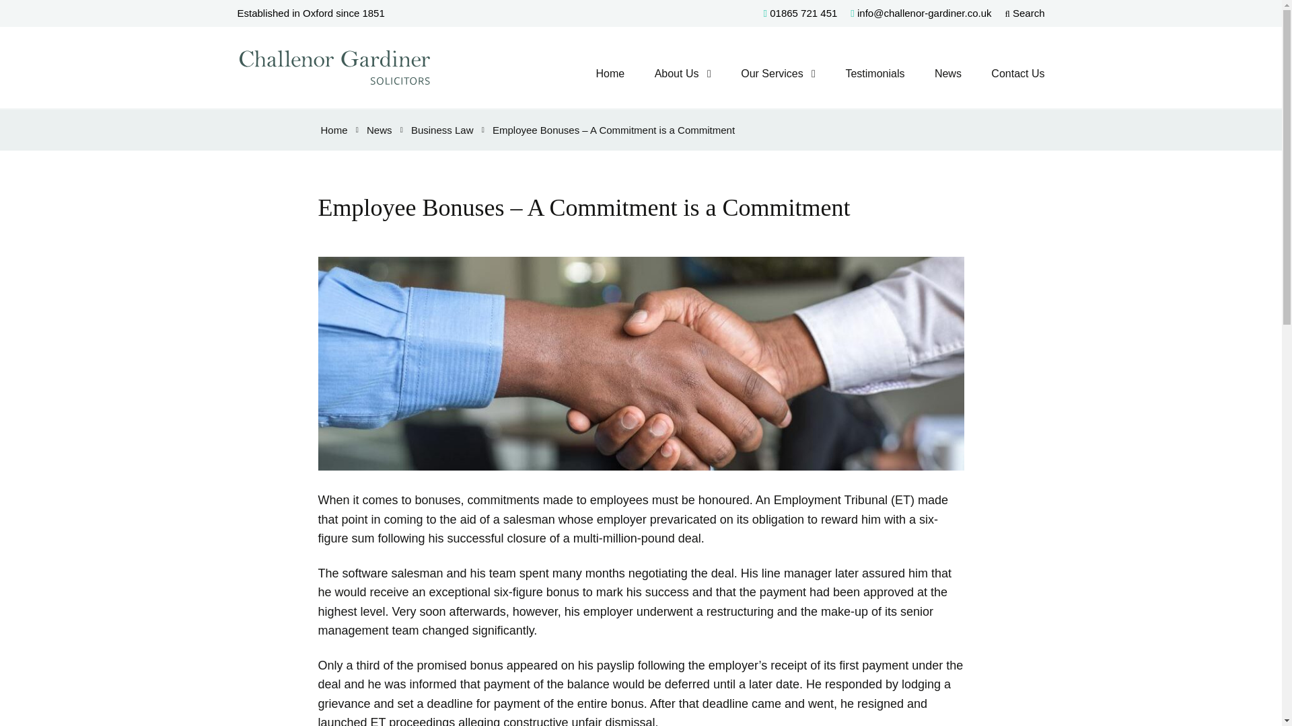 The image size is (1292, 726). Describe the element at coordinates (334, 129) in the screenshot. I see `Home` at that location.